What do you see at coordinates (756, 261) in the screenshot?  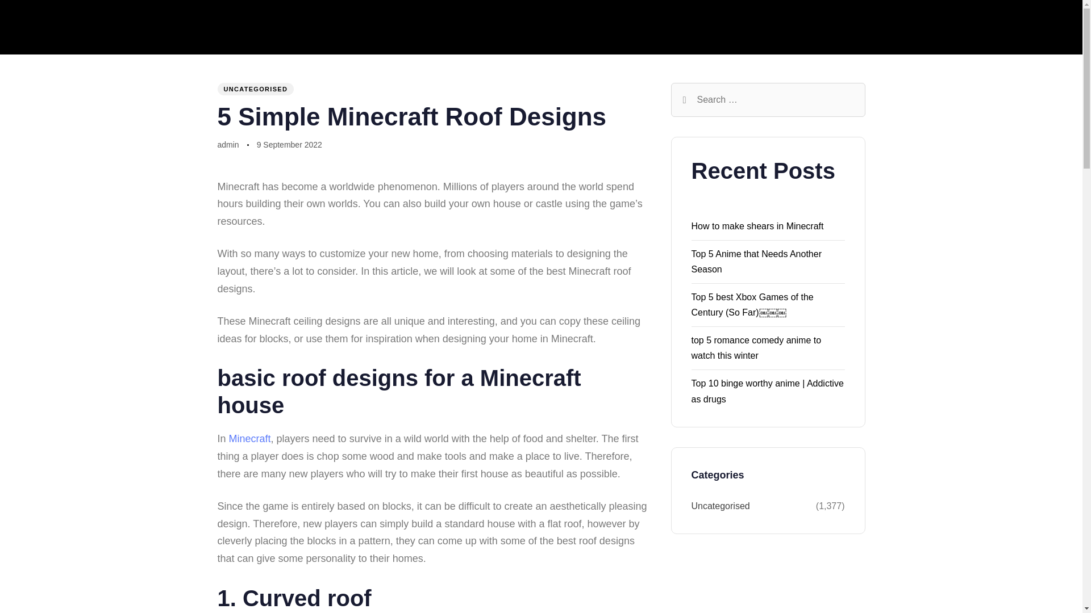 I see `Top 5 Anime that Needs Another Season` at bounding box center [756, 261].